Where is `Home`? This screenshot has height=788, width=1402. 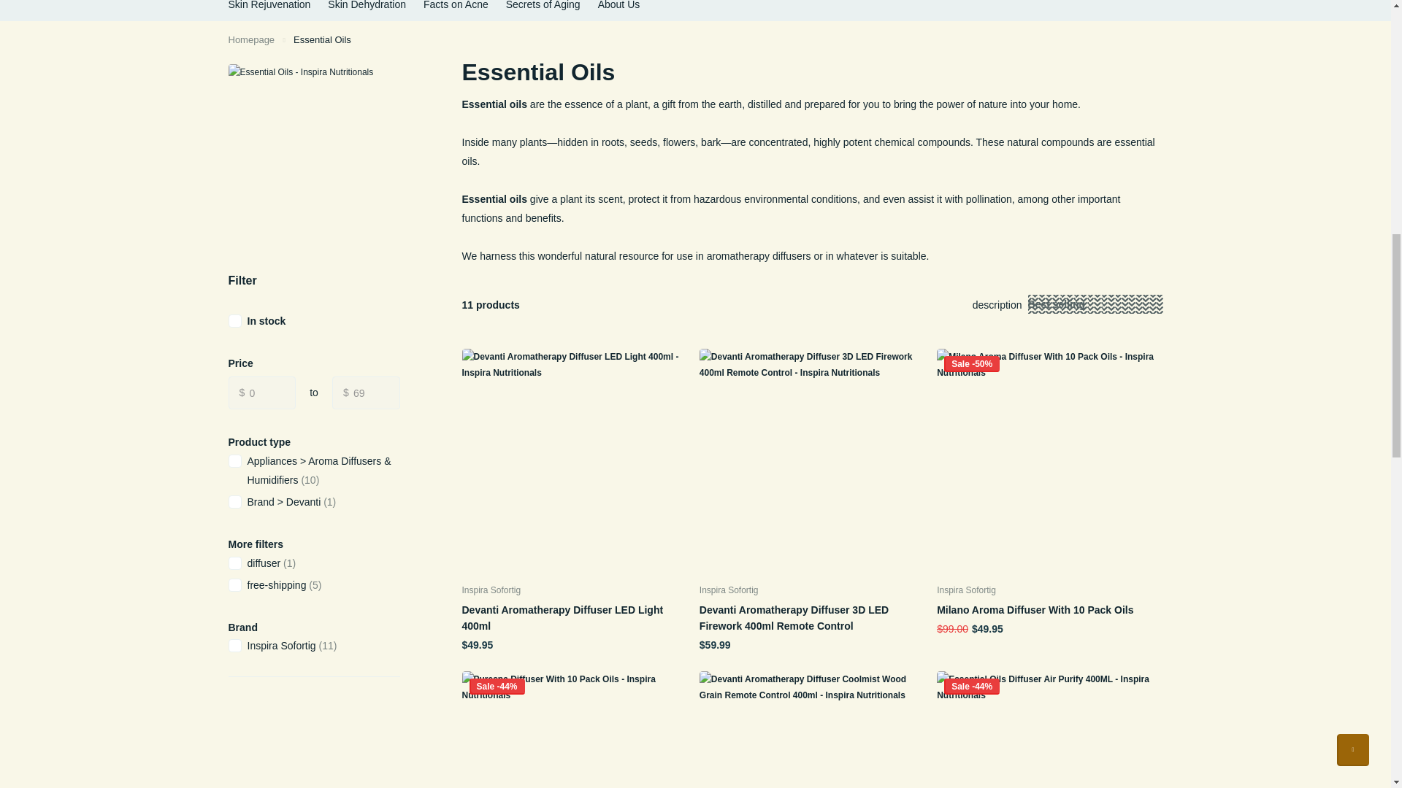 Home is located at coordinates (251, 39).